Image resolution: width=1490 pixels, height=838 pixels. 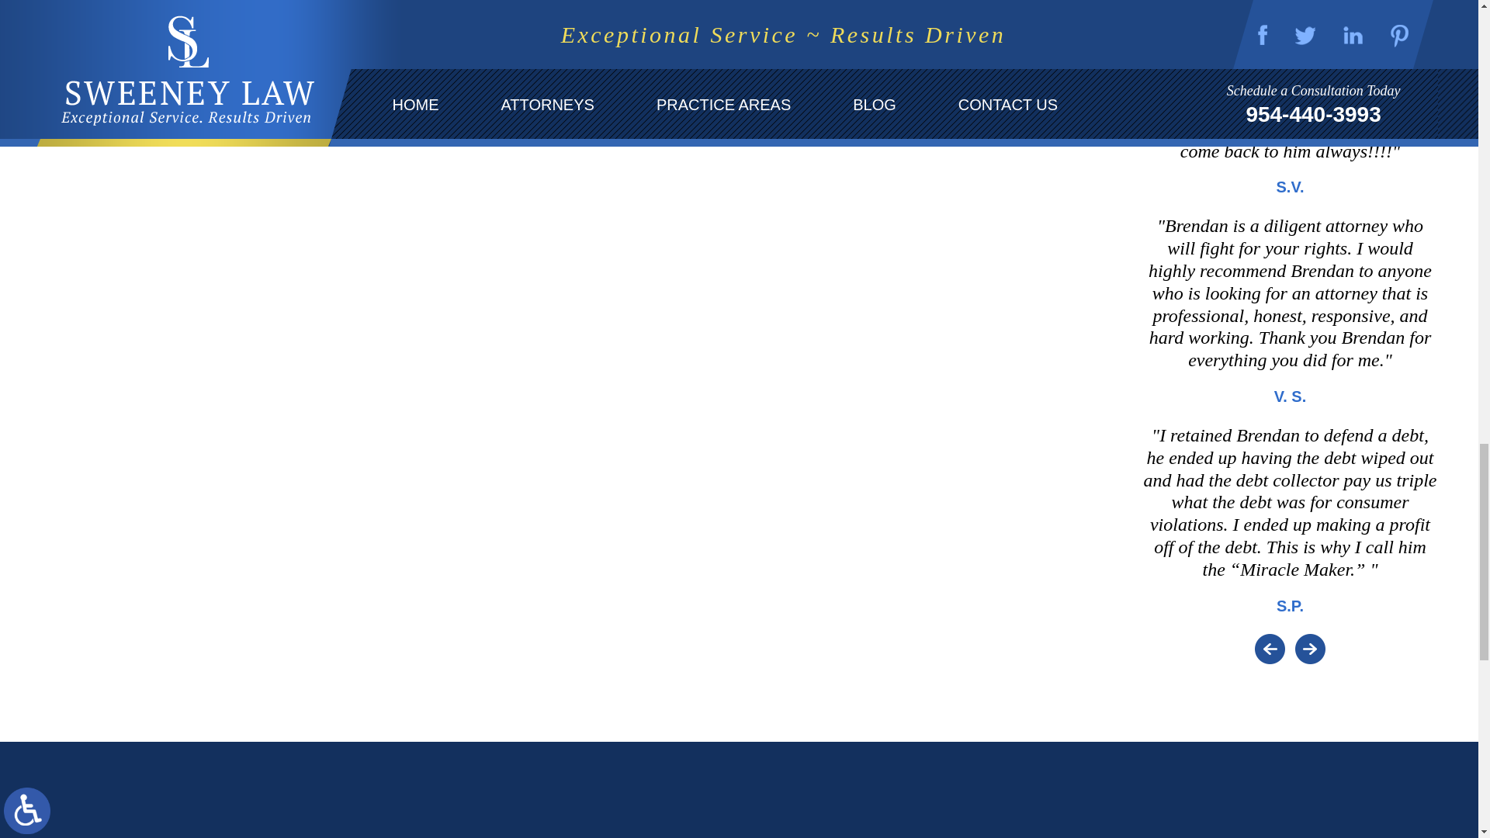 I want to click on next, so click(x=1325, y=649).